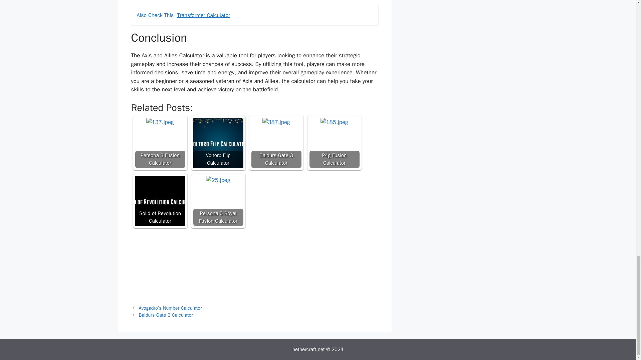  What do you see at coordinates (166, 315) in the screenshot?
I see `Baldurs Gate 3 Calculator` at bounding box center [166, 315].